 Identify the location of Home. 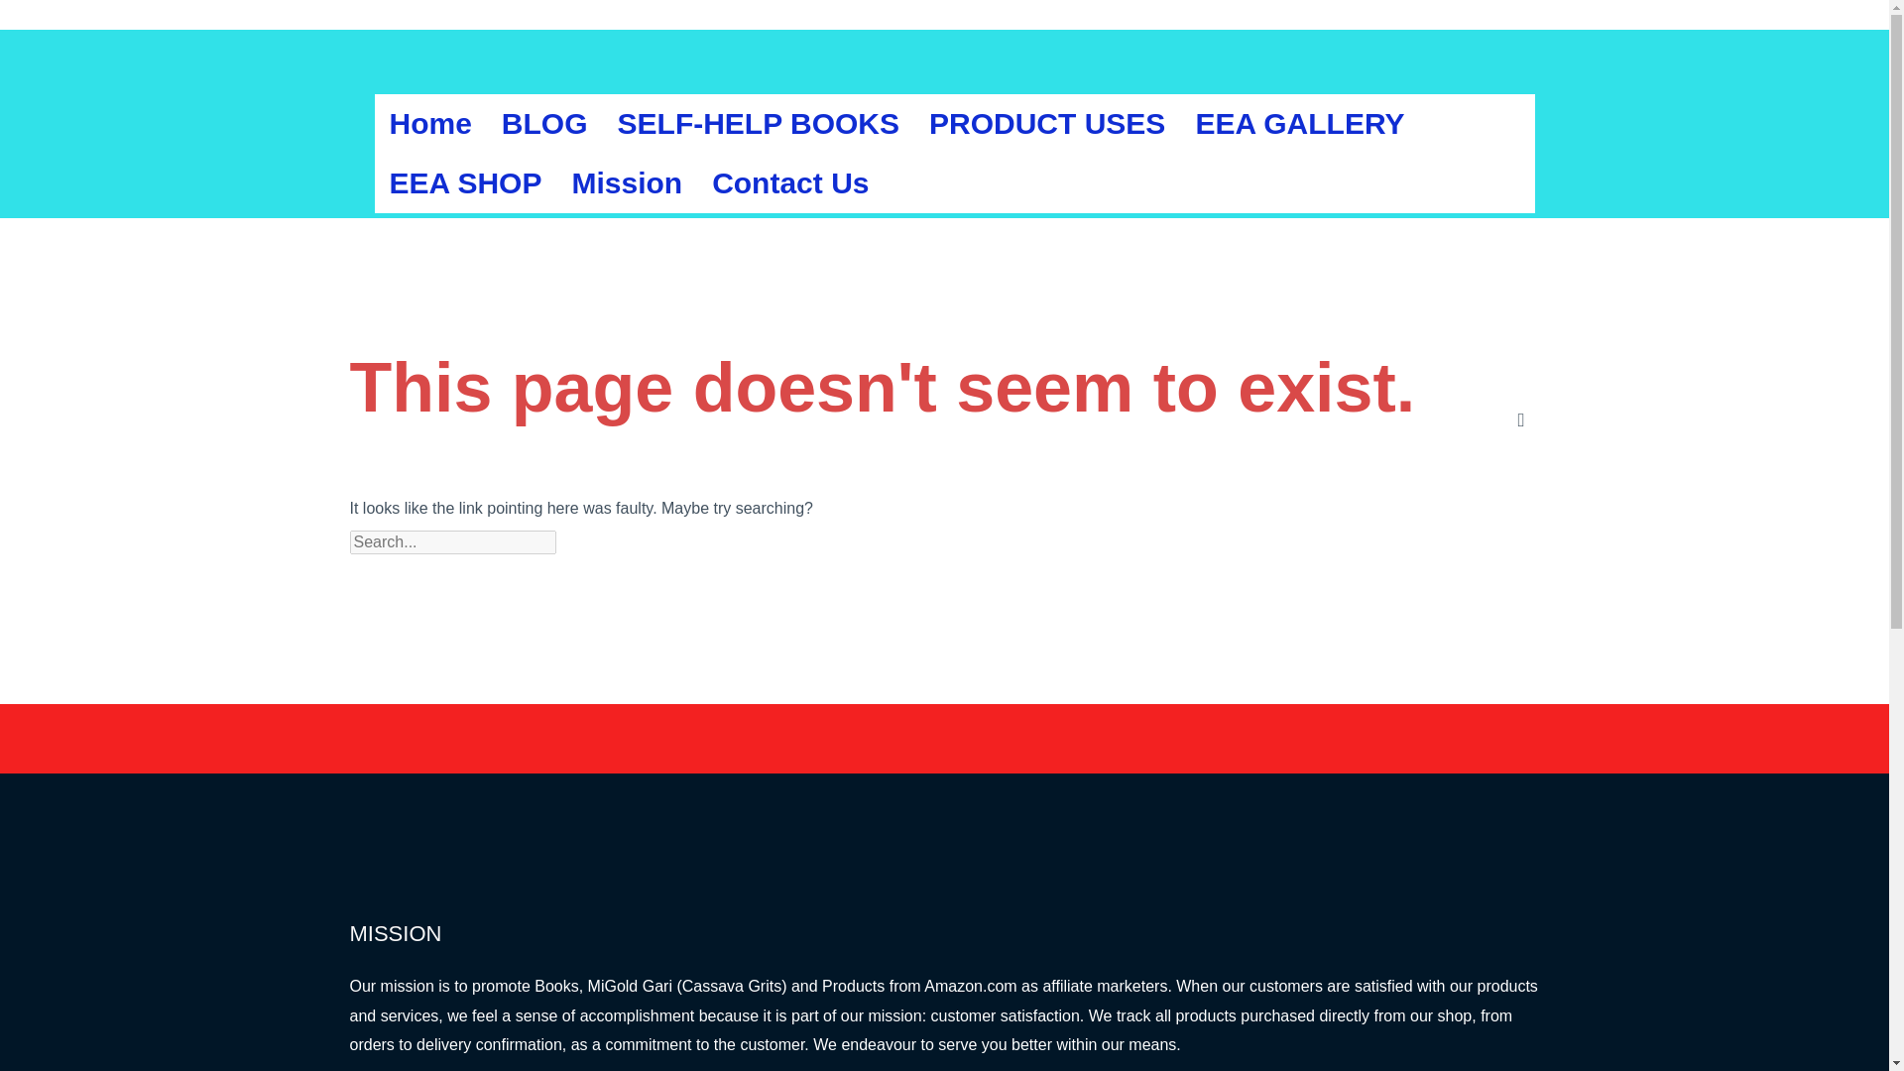
(430, 124).